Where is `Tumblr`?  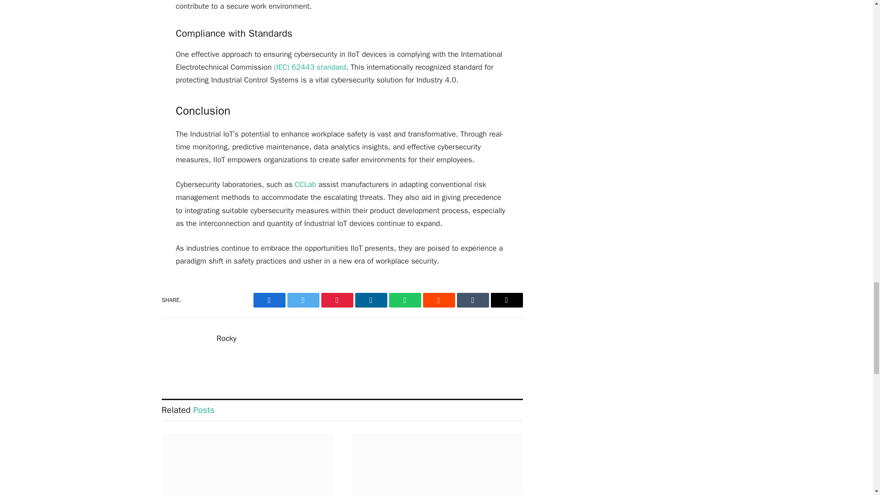
Tumblr is located at coordinates (472, 300).